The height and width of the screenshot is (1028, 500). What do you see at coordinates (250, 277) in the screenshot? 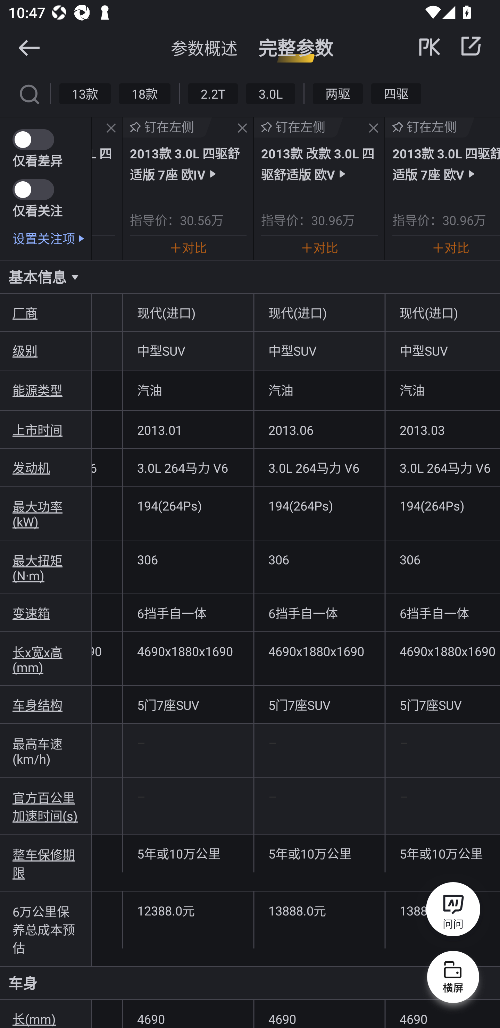
I see `基本信息 ` at bounding box center [250, 277].